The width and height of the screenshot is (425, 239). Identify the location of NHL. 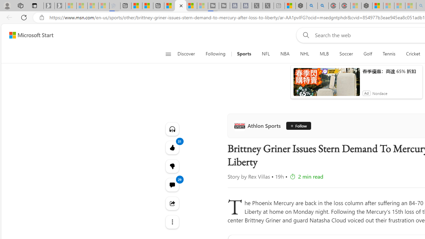
(305, 54).